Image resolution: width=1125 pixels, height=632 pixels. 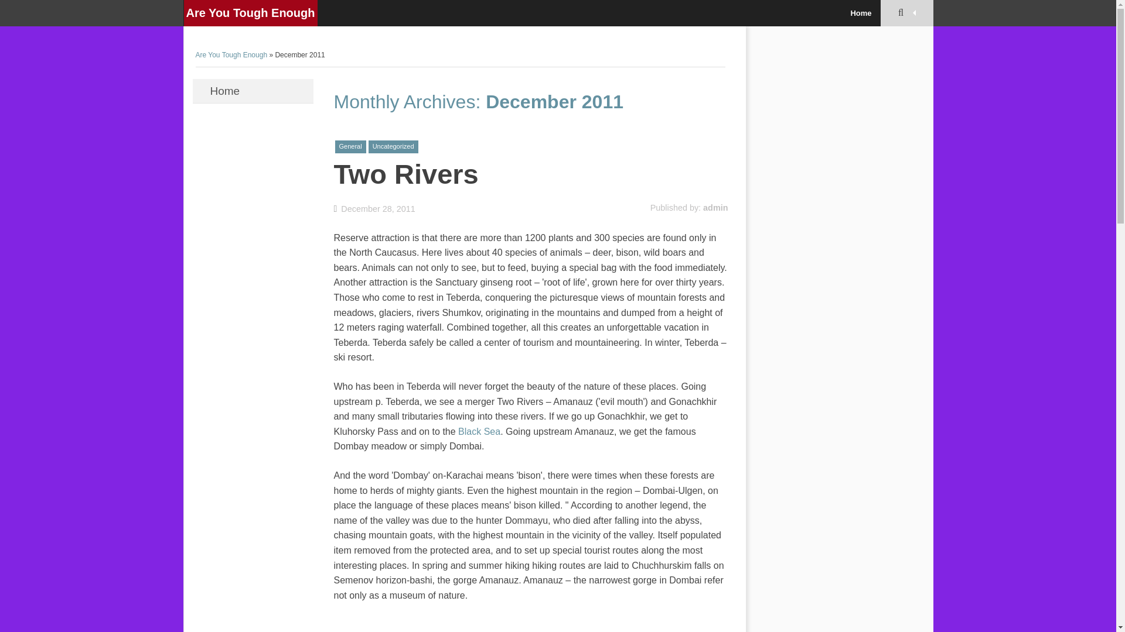 What do you see at coordinates (394, 146) in the screenshot?
I see `Uncategorized` at bounding box center [394, 146].